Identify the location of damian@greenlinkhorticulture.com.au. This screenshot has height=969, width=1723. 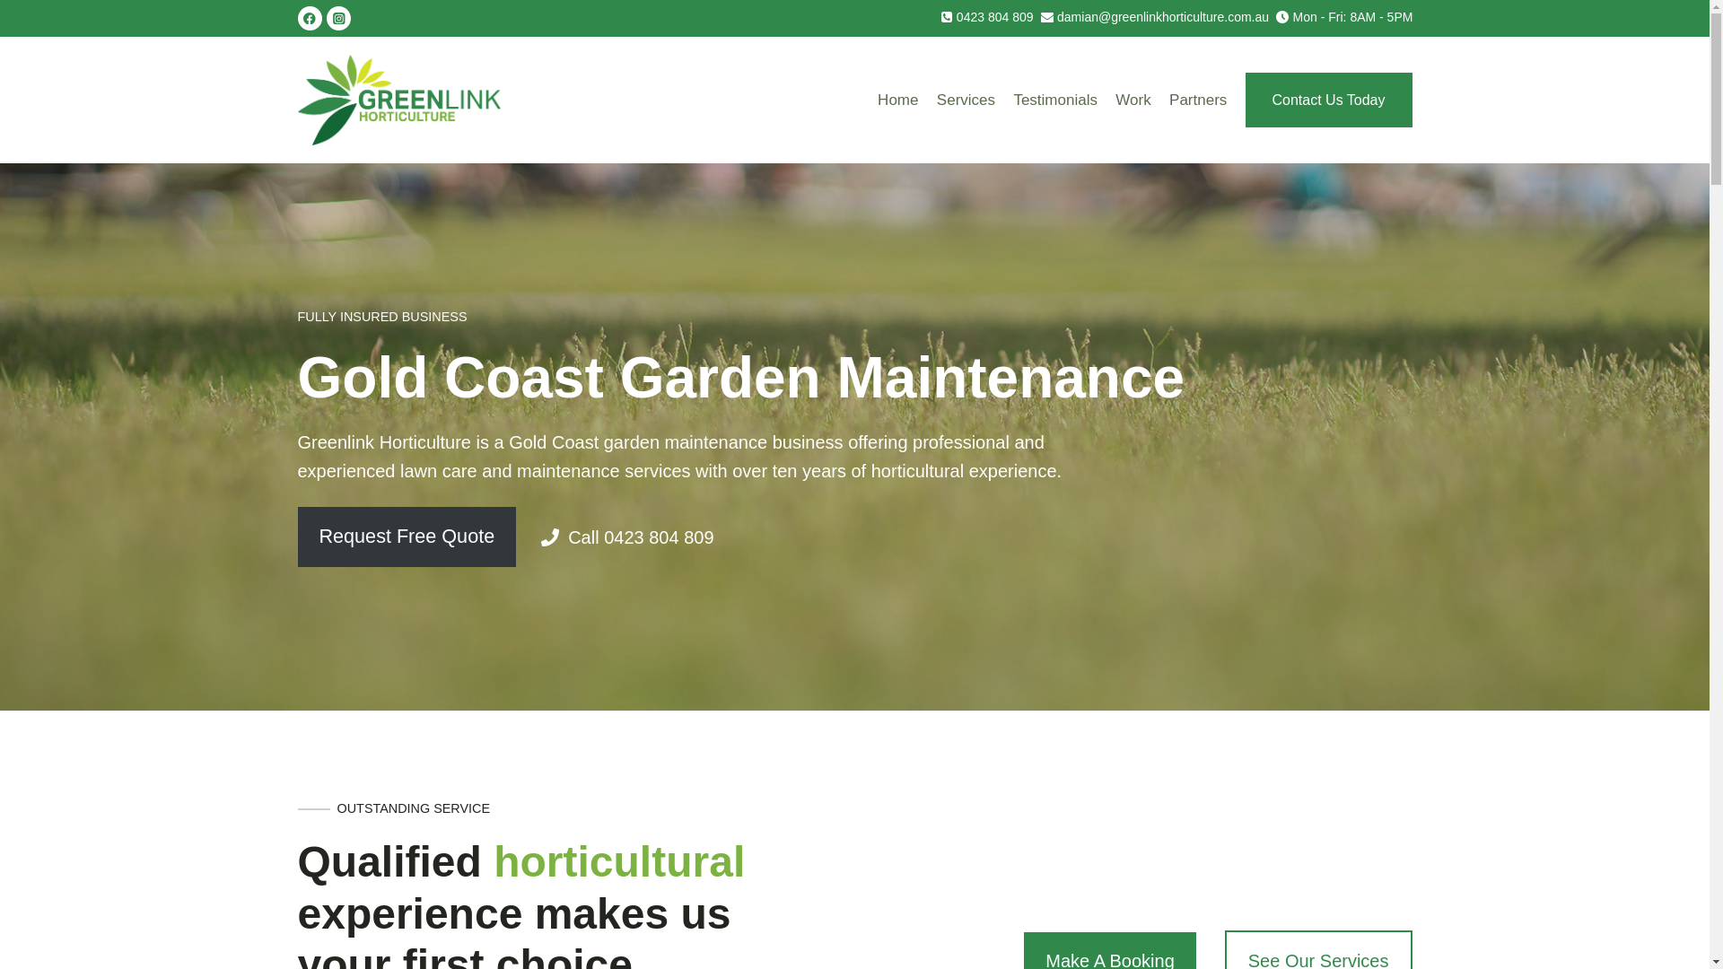
(1155, 17).